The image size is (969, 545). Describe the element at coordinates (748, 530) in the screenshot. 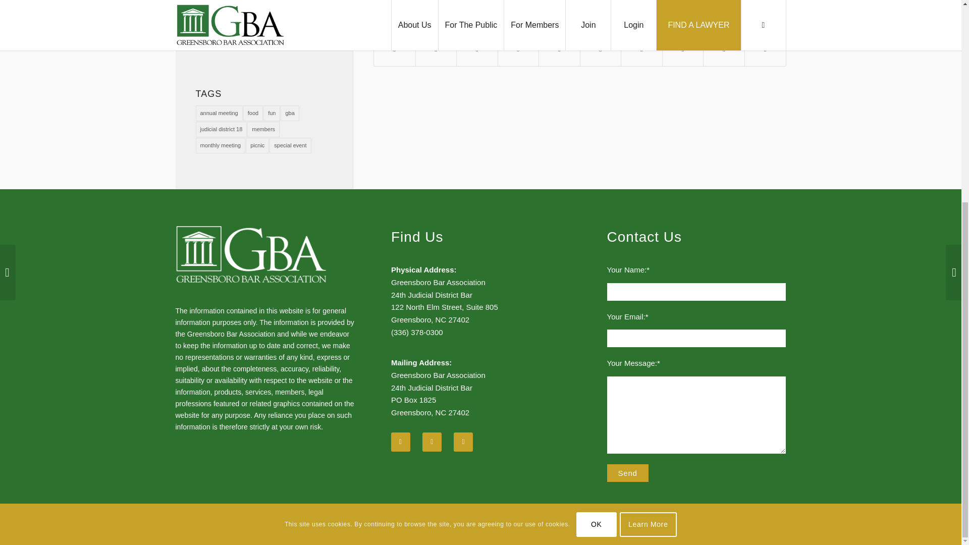

I see `X` at that location.